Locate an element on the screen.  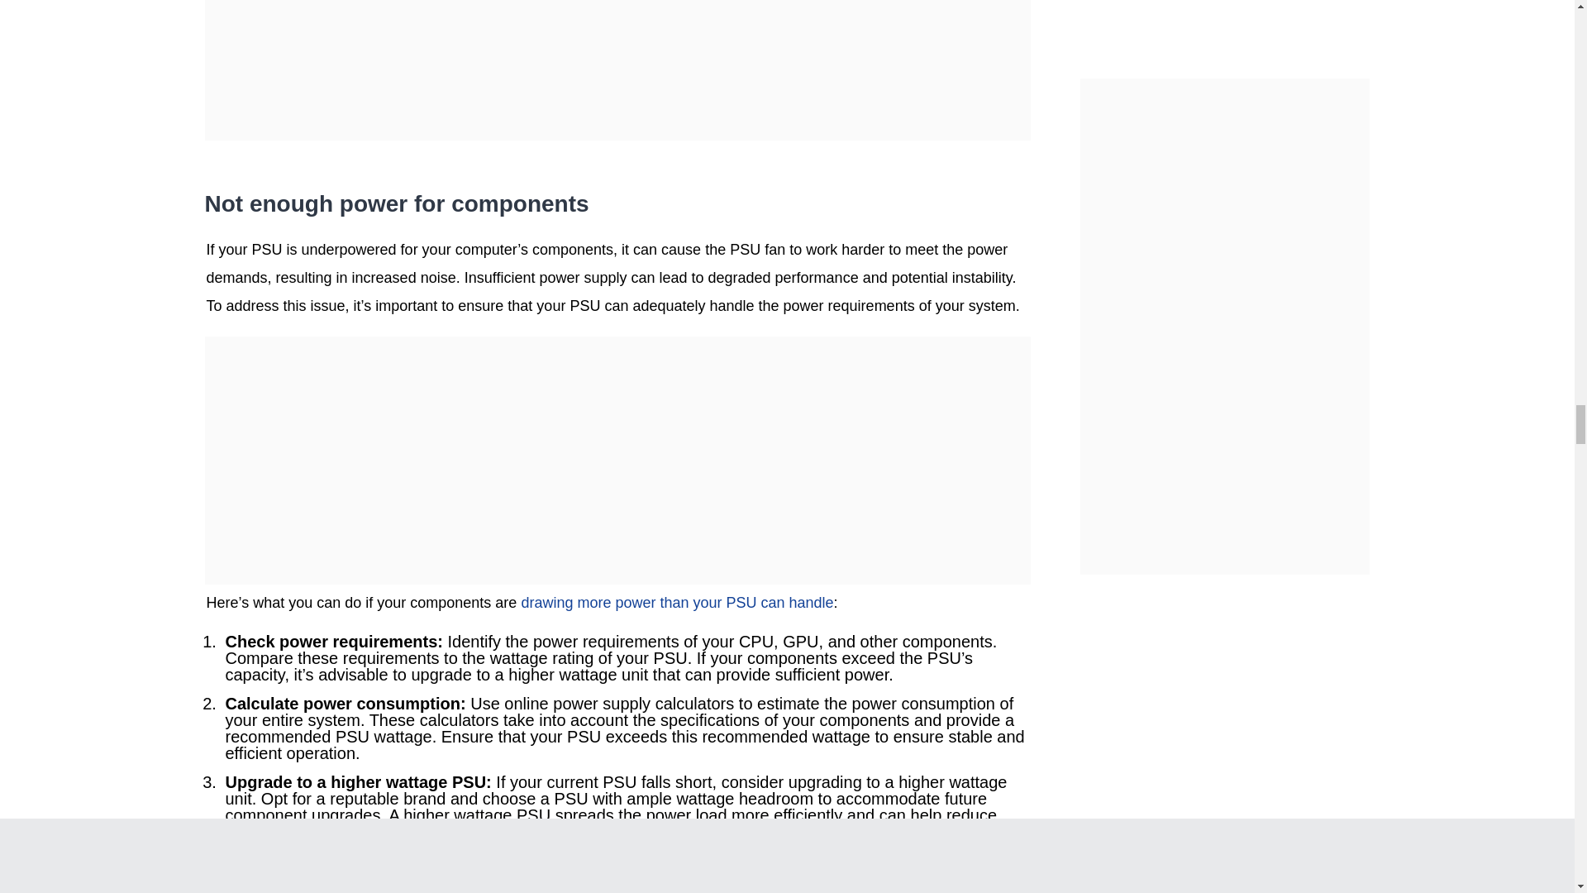
drawing more power than your PSU can handle is located at coordinates (676, 602).